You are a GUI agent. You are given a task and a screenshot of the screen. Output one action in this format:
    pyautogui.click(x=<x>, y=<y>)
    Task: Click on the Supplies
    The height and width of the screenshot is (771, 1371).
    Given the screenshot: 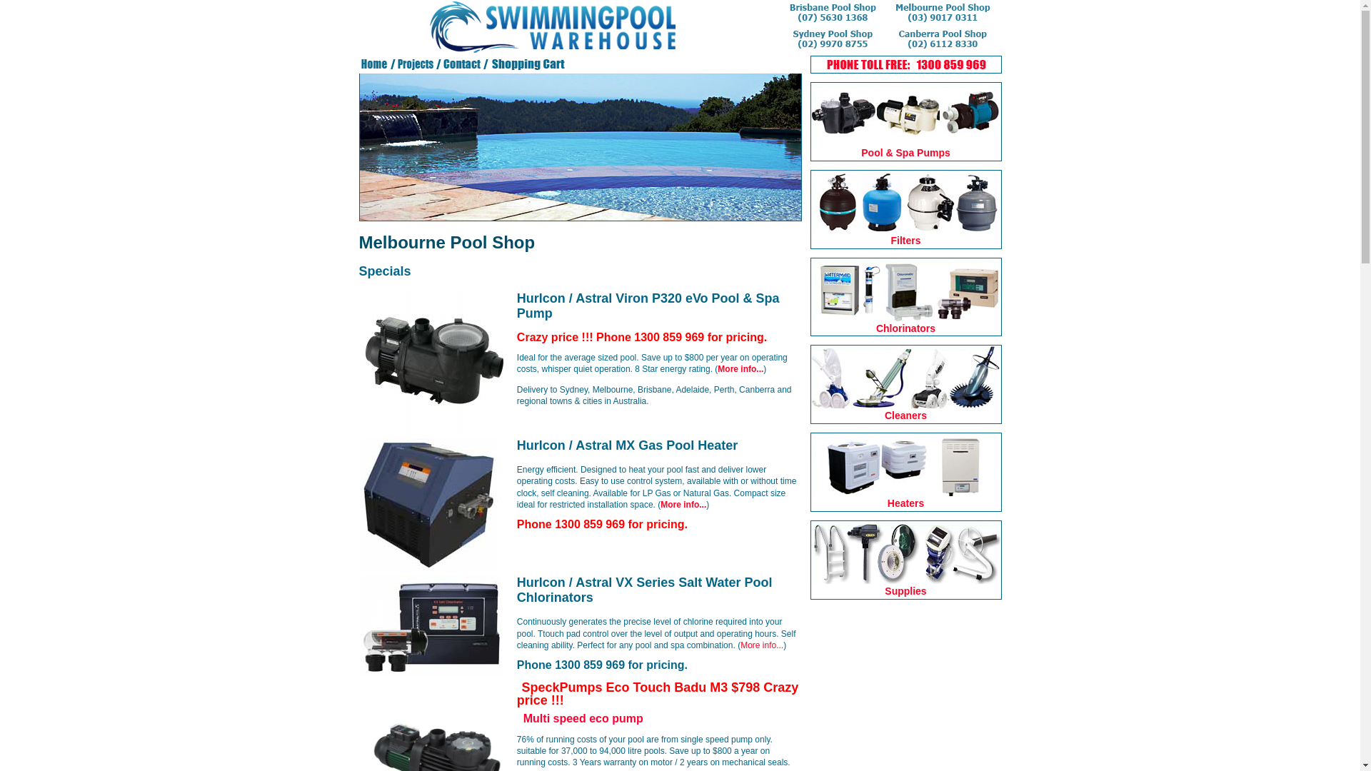 What is the action you would take?
    pyautogui.click(x=905, y=591)
    